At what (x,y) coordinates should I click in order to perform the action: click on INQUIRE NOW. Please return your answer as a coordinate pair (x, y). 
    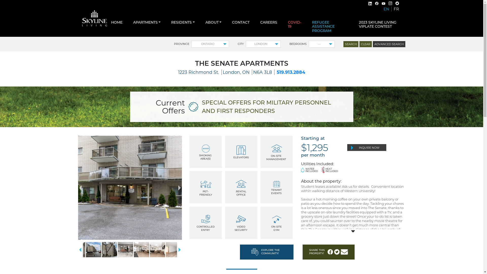
    Looking at the image, I should click on (367, 148).